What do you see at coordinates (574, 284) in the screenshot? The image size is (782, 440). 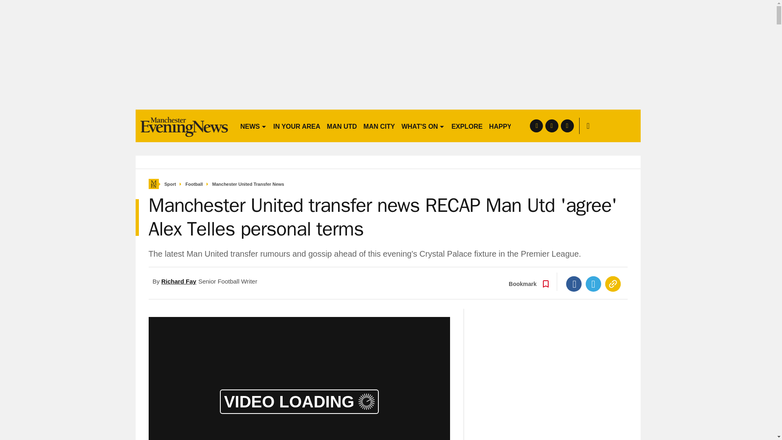 I see `Facebook` at bounding box center [574, 284].